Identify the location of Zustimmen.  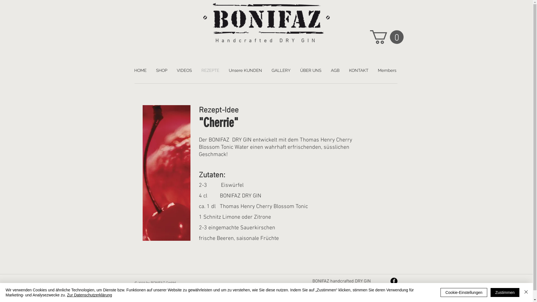
(505, 292).